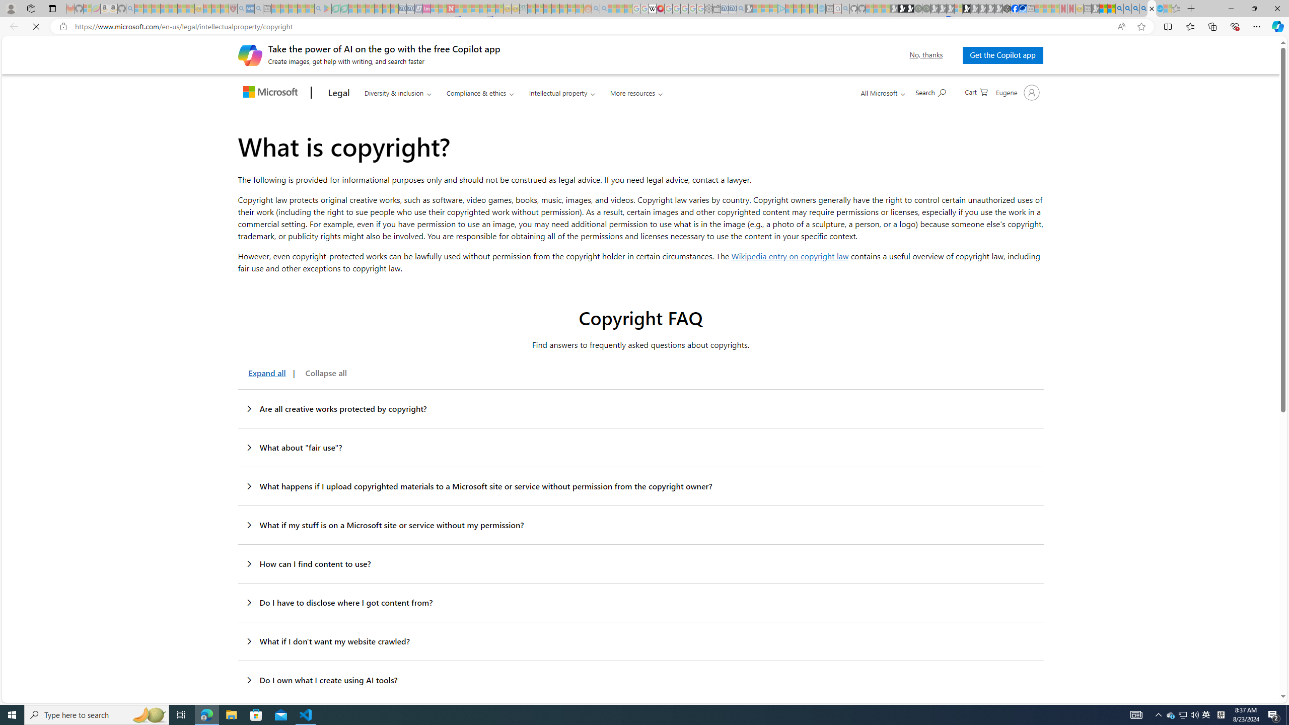 The width and height of the screenshot is (1289, 725). I want to click on google - Search - Sleeping, so click(319, 9).